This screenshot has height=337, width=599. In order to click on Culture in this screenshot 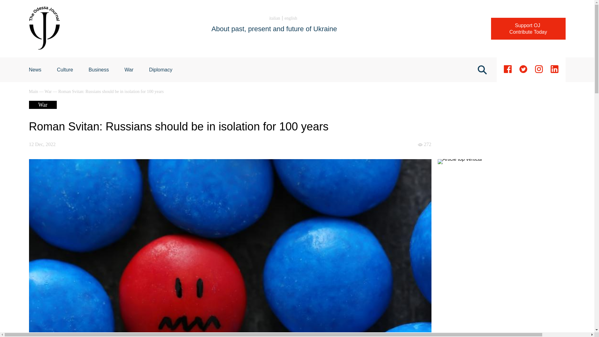, I will do `click(65, 70)`.